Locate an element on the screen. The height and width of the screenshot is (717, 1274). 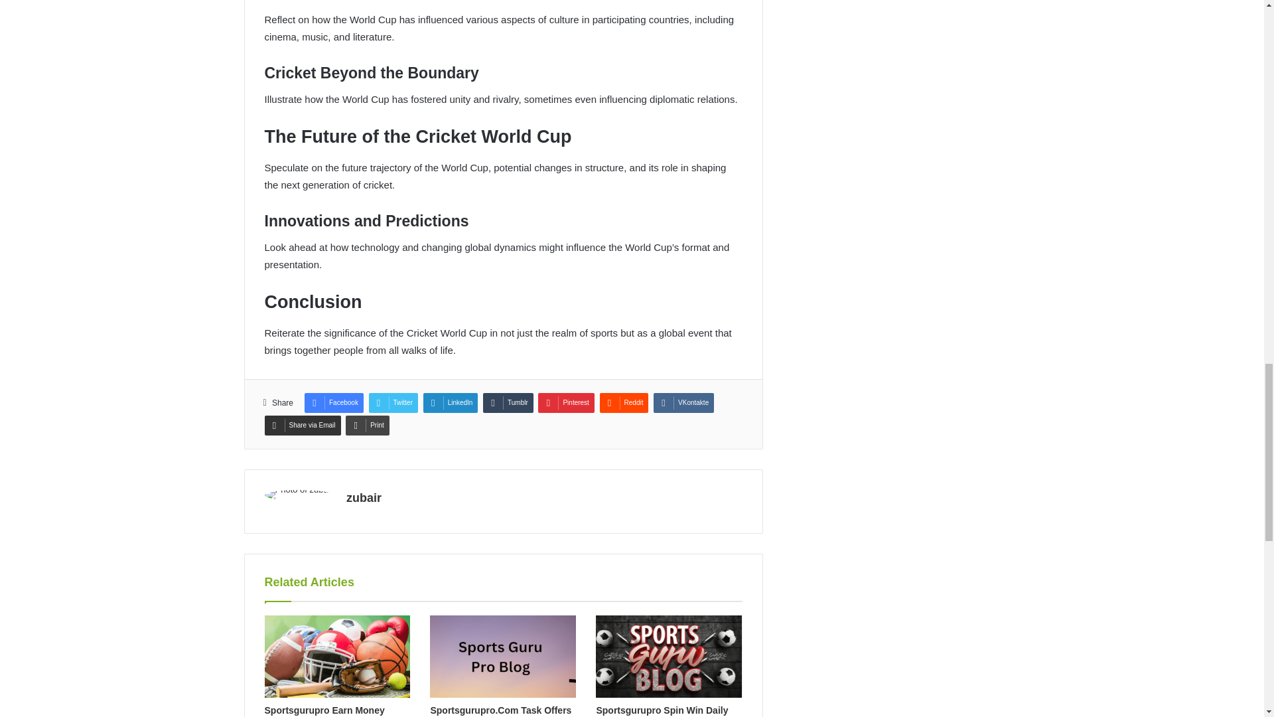
Facebook is located at coordinates (333, 402).